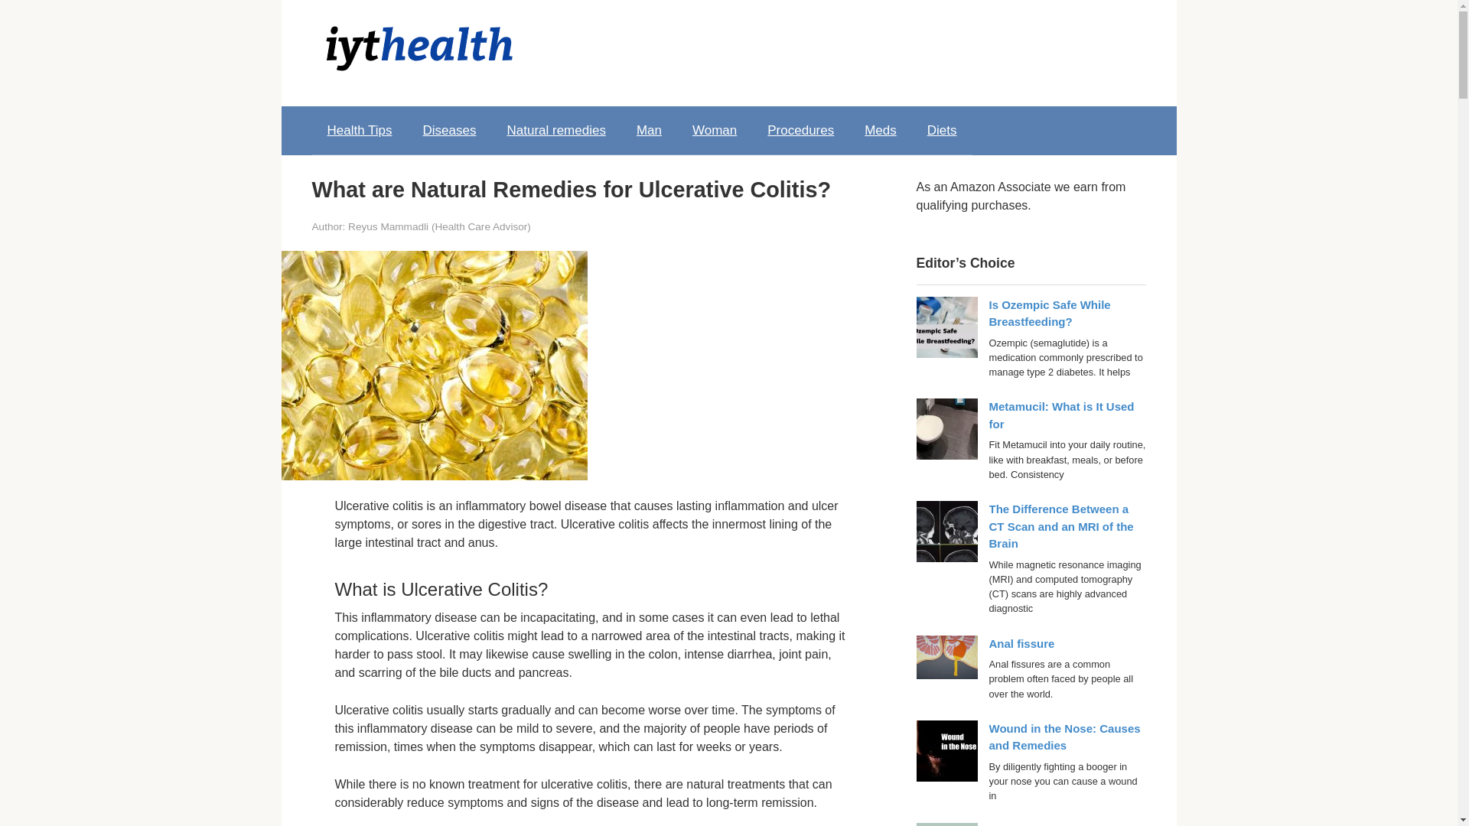 The image size is (1469, 826). What do you see at coordinates (943, 130) in the screenshot?
I see `Diets` at bounding box center [943, 130].